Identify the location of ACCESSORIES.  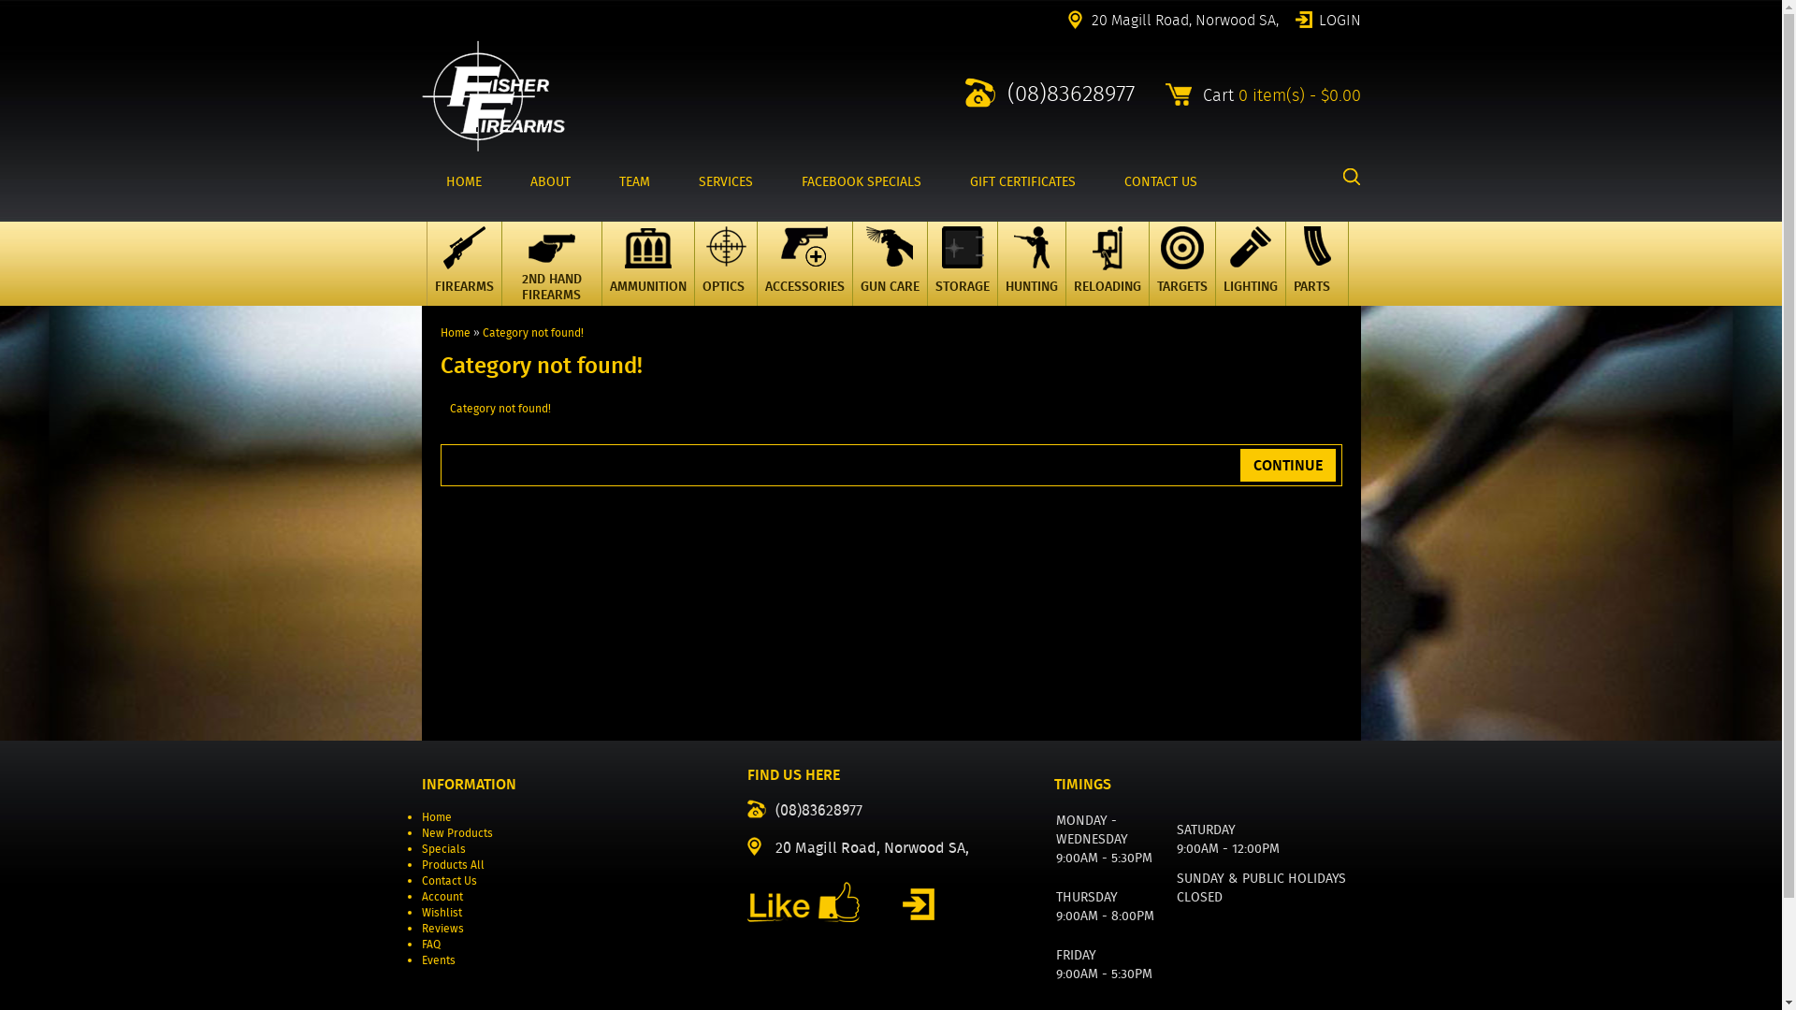
(804, 264).